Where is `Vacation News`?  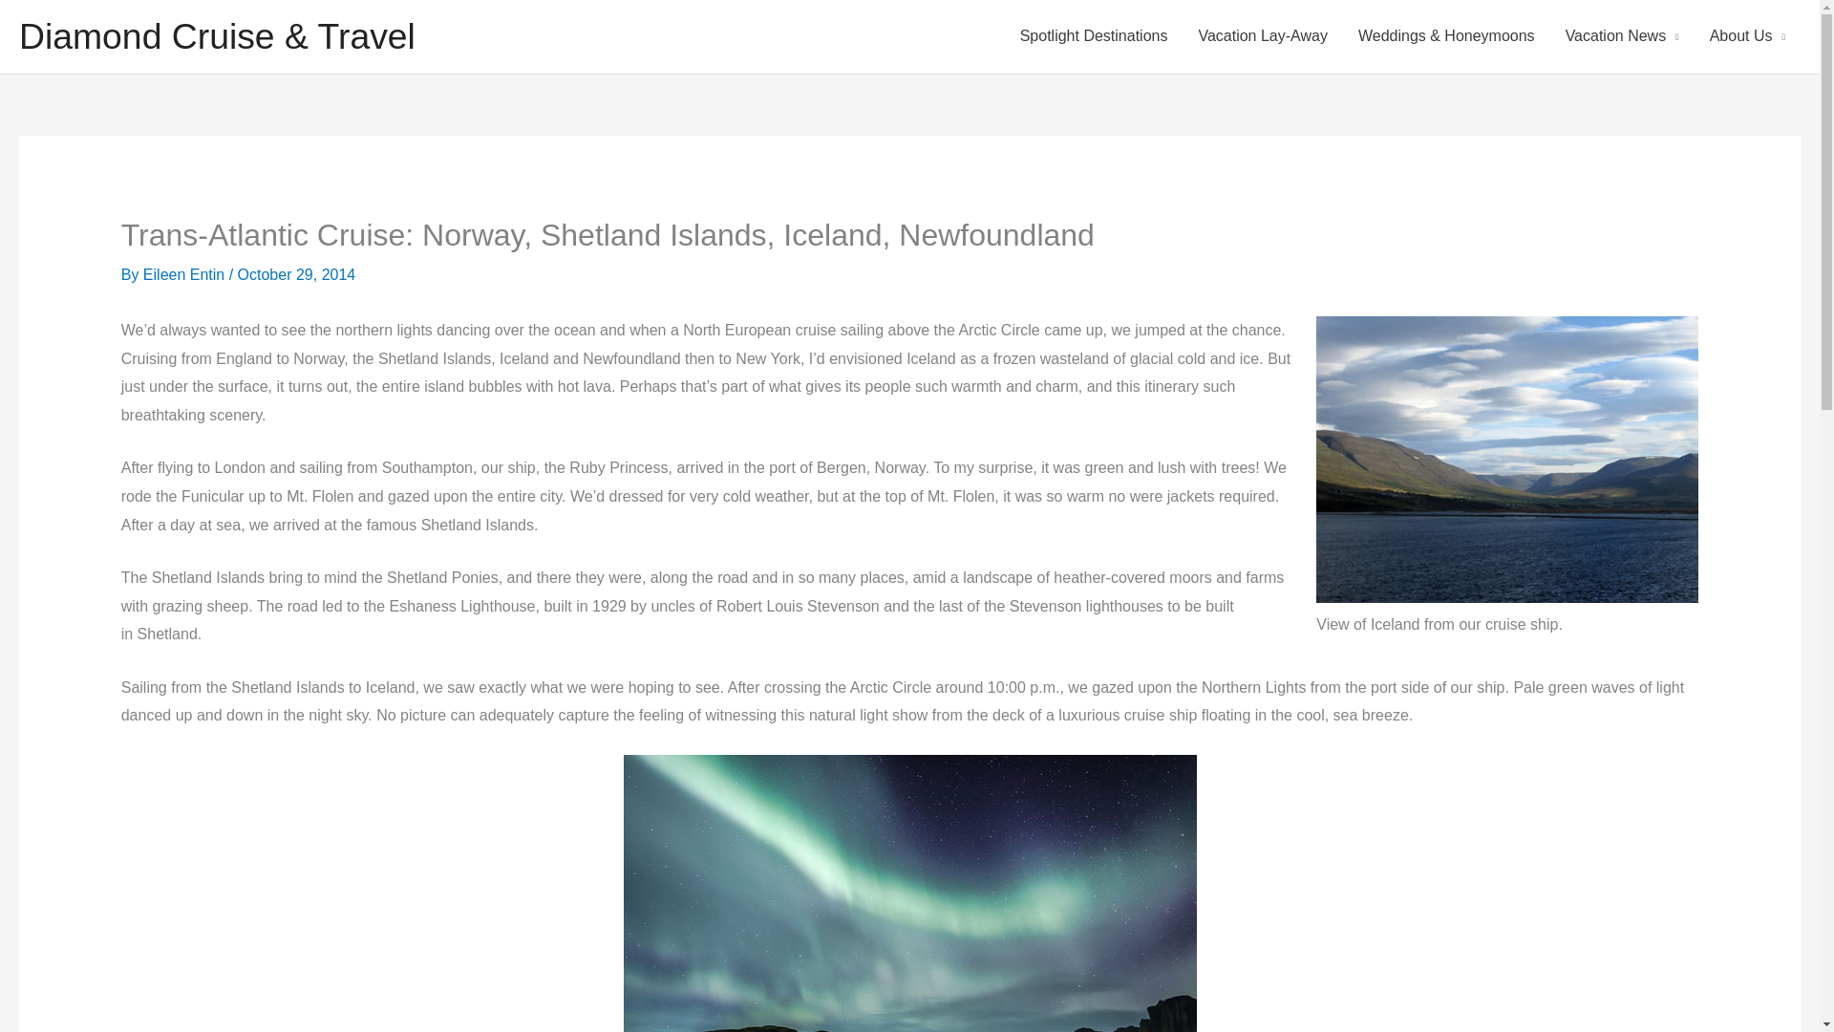
Vacation News is located at coordinates (1622, 36).